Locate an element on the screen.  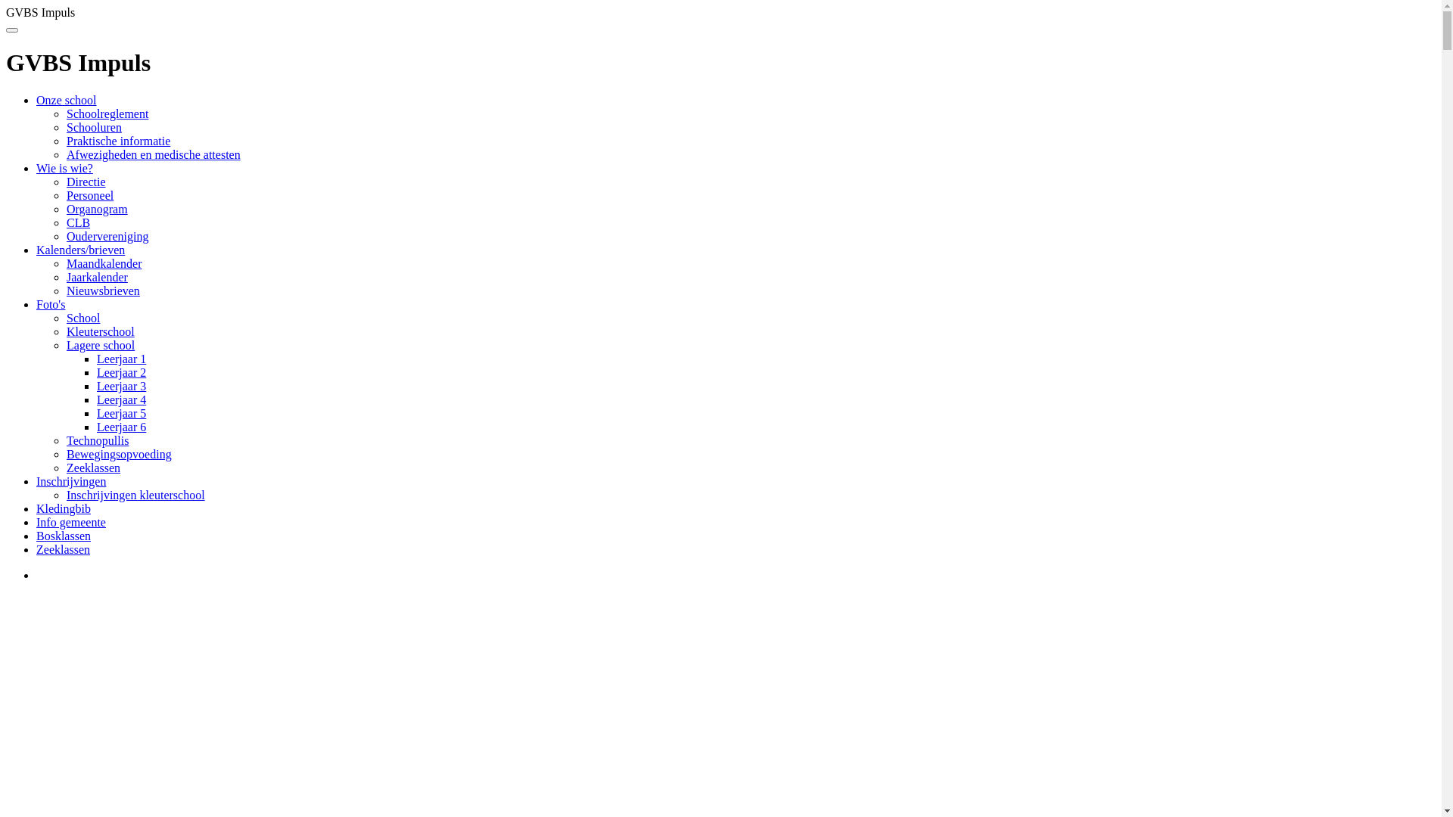
Afwezigheden en medische attesten is located at coordinates (154, 154).